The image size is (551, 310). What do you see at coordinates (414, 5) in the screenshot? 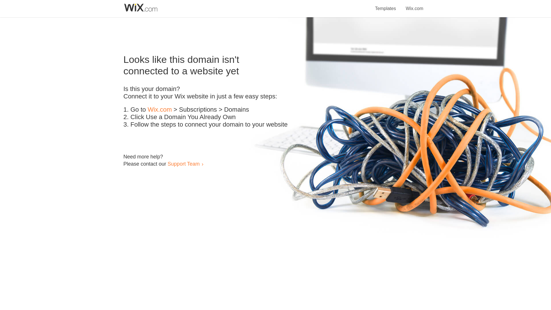
I see `Wix.com` at bounding box center [414, 5].